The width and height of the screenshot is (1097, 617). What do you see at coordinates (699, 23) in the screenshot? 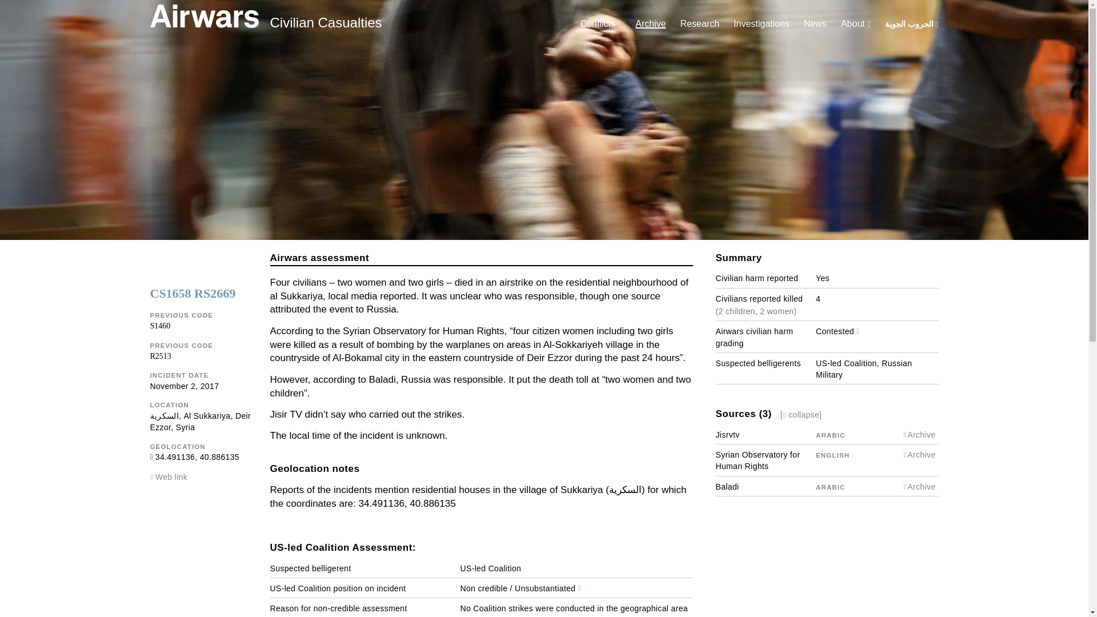
I see `Research` at bounding box center [699, 23].